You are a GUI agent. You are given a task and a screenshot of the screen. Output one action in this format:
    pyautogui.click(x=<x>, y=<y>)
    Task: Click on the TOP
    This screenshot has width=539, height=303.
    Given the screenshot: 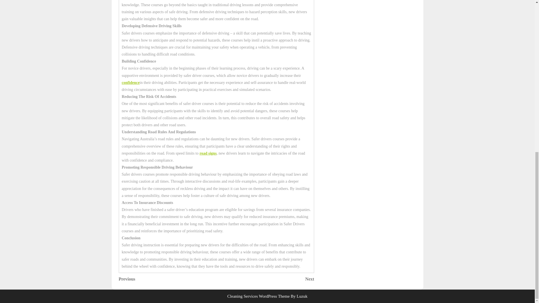 What is the action you would take?
    pyautogui.click(x=517, y=25)
    